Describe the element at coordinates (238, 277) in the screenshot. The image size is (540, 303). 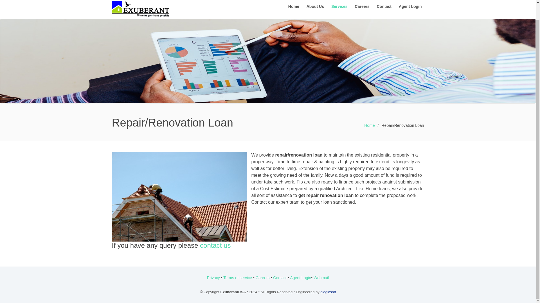
I see `Terms of service` at that location.